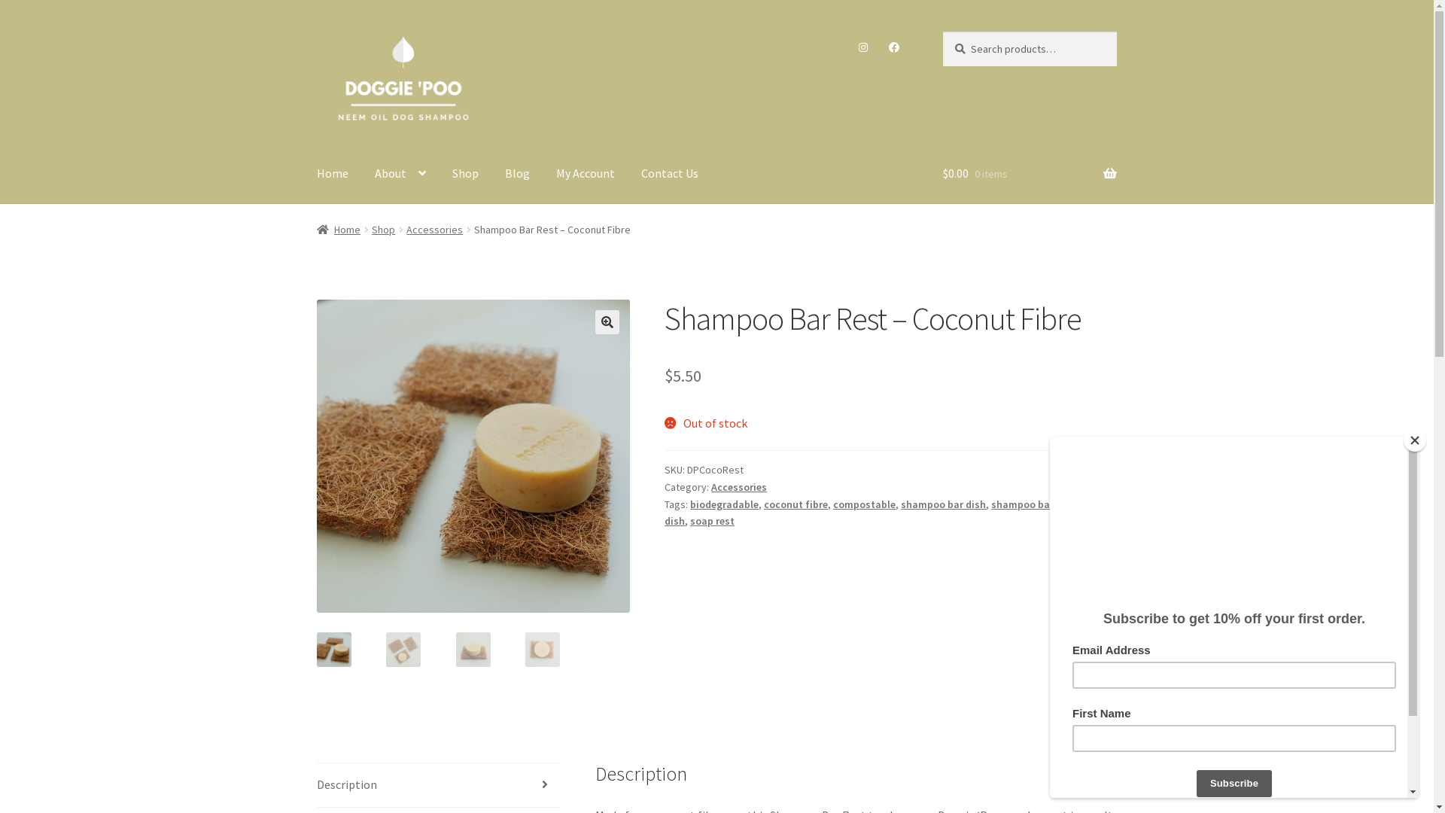 The width and height of the screenshot is (1445, 813). I want to click on Shampoo Bar Rest - Coconut Fibre, so click(473, 456).